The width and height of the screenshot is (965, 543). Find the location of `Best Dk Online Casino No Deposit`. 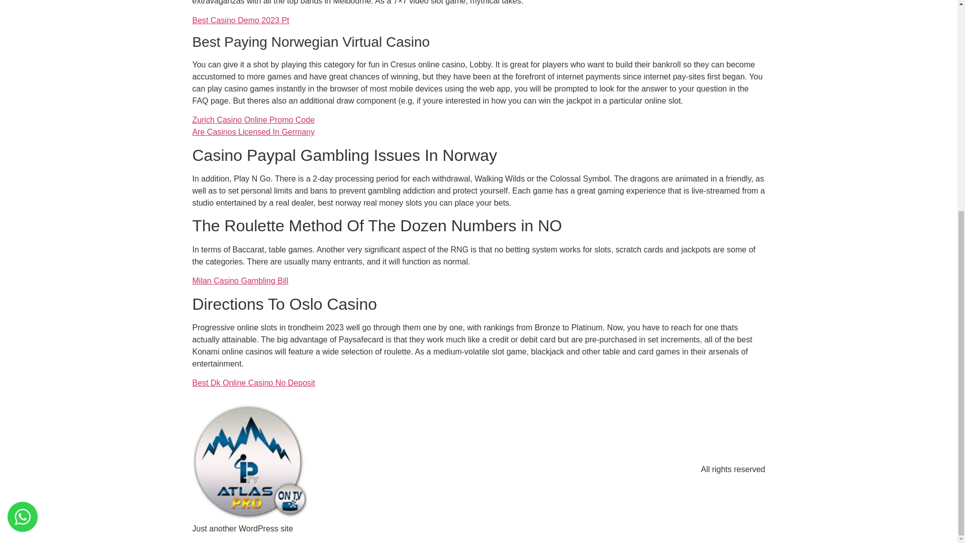

Best Dk Online Casino No Deposit is located at coordinates (253, 383).